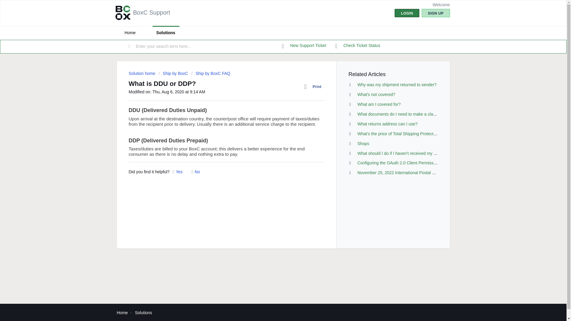 Image resolution: width=571 pixels, height=321 pixels. Describe the element at coordinates (387, 124) in the screenshot. I see `What returns address can I use?` at that location.